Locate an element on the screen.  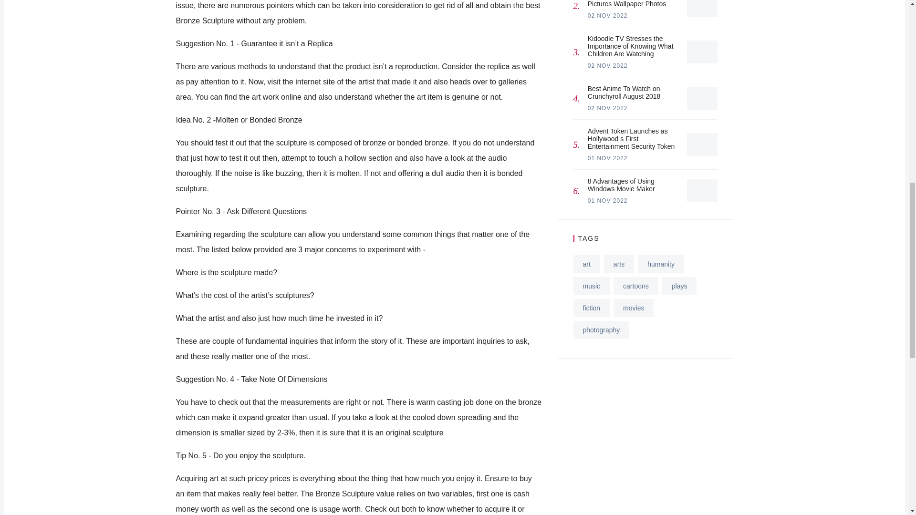
01 Nov 2022 is located at coordinates (608, 200).